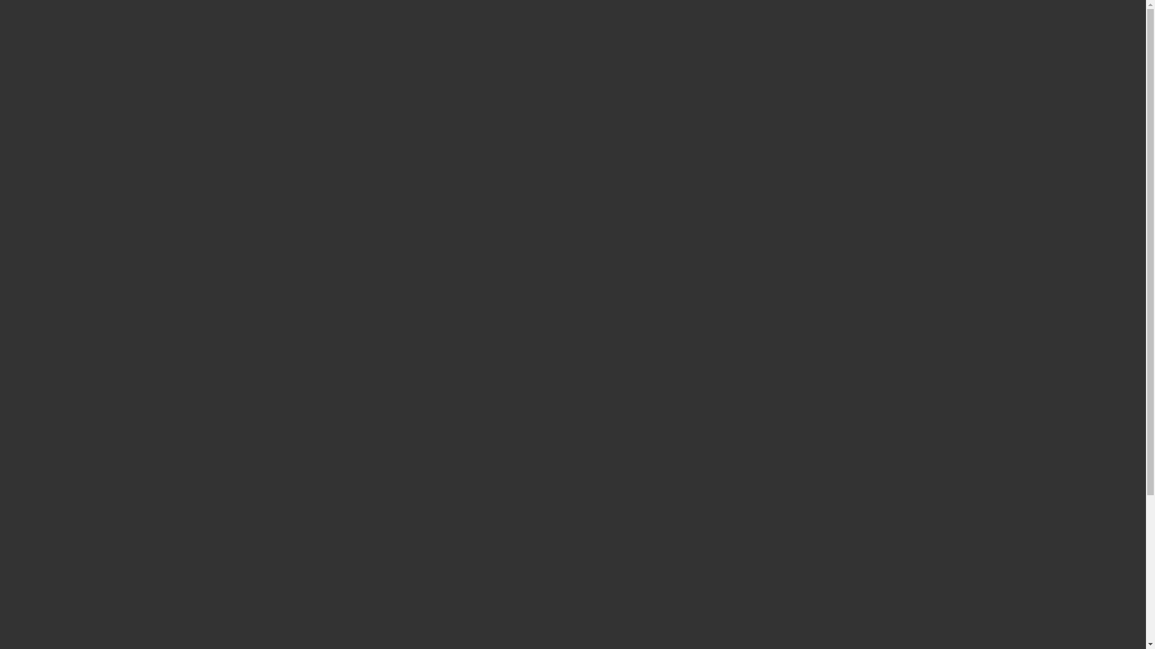 The width and height of the screenshot is (1155, 649). What do you see at coordinates (39, 382) in the screenshot?
I see `Agenda` at bounding box center [39, 382].